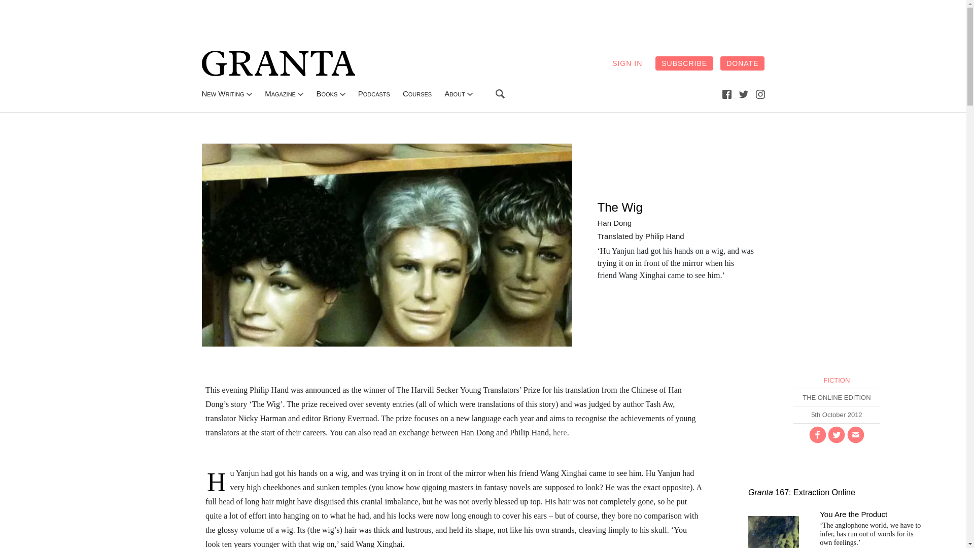  Describe the element at coordinates (726, 93) in the screenshot. I see `facebook Created with Sketch.` at that location.